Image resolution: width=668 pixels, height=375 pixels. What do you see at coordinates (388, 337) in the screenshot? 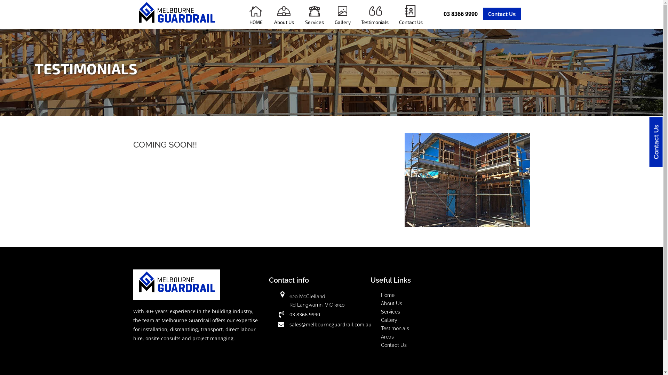
I see `Areas` at bounding box center [388, 337].